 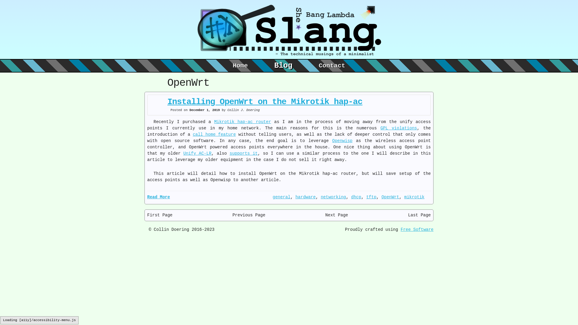 What do you see at coordinates (282, 65) in the screenshot?
I see `Blog` at bounding box center [282, 65].